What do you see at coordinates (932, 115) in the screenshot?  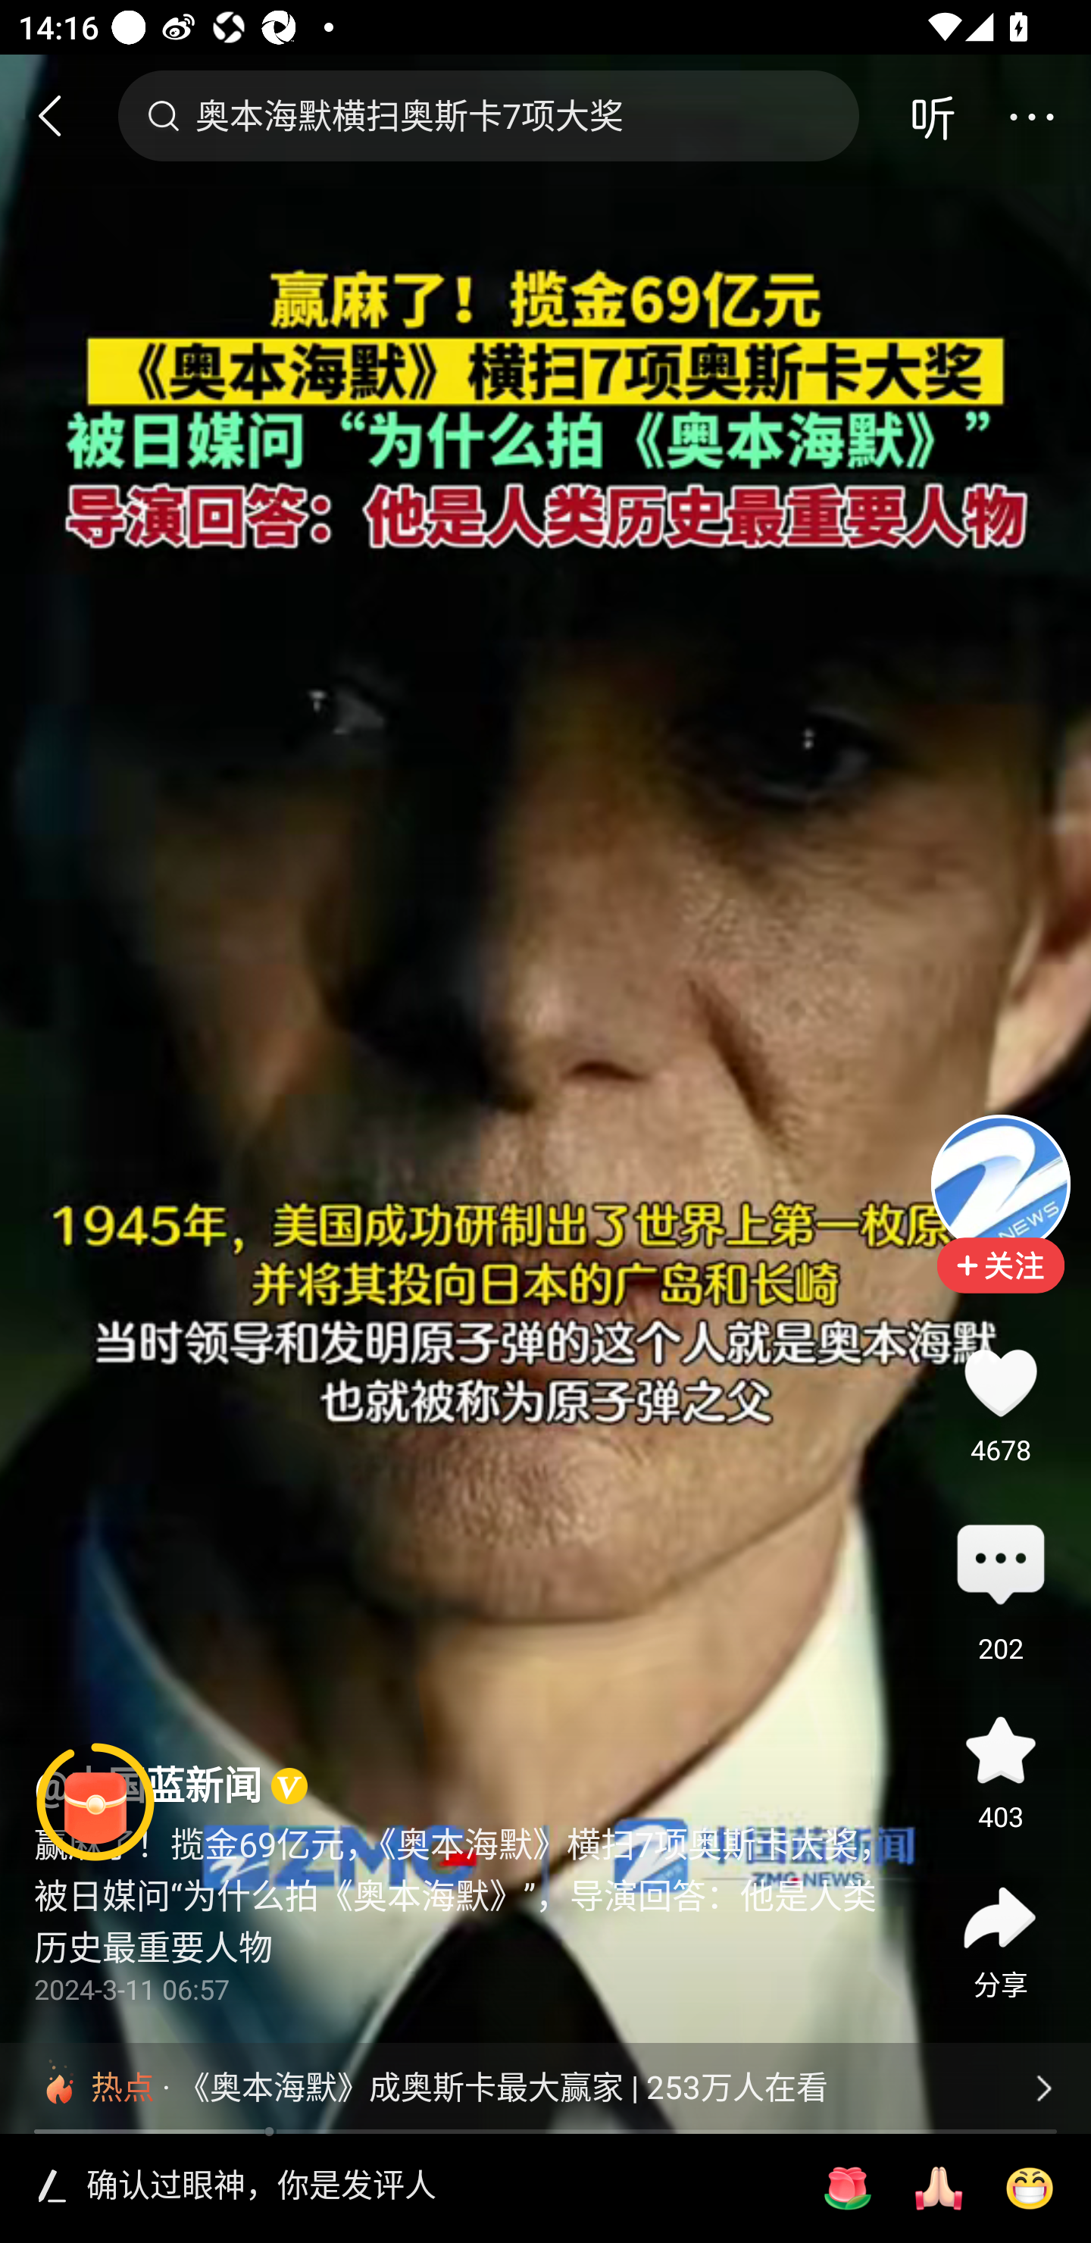 I see `音频` at bounding box center [932, 115].